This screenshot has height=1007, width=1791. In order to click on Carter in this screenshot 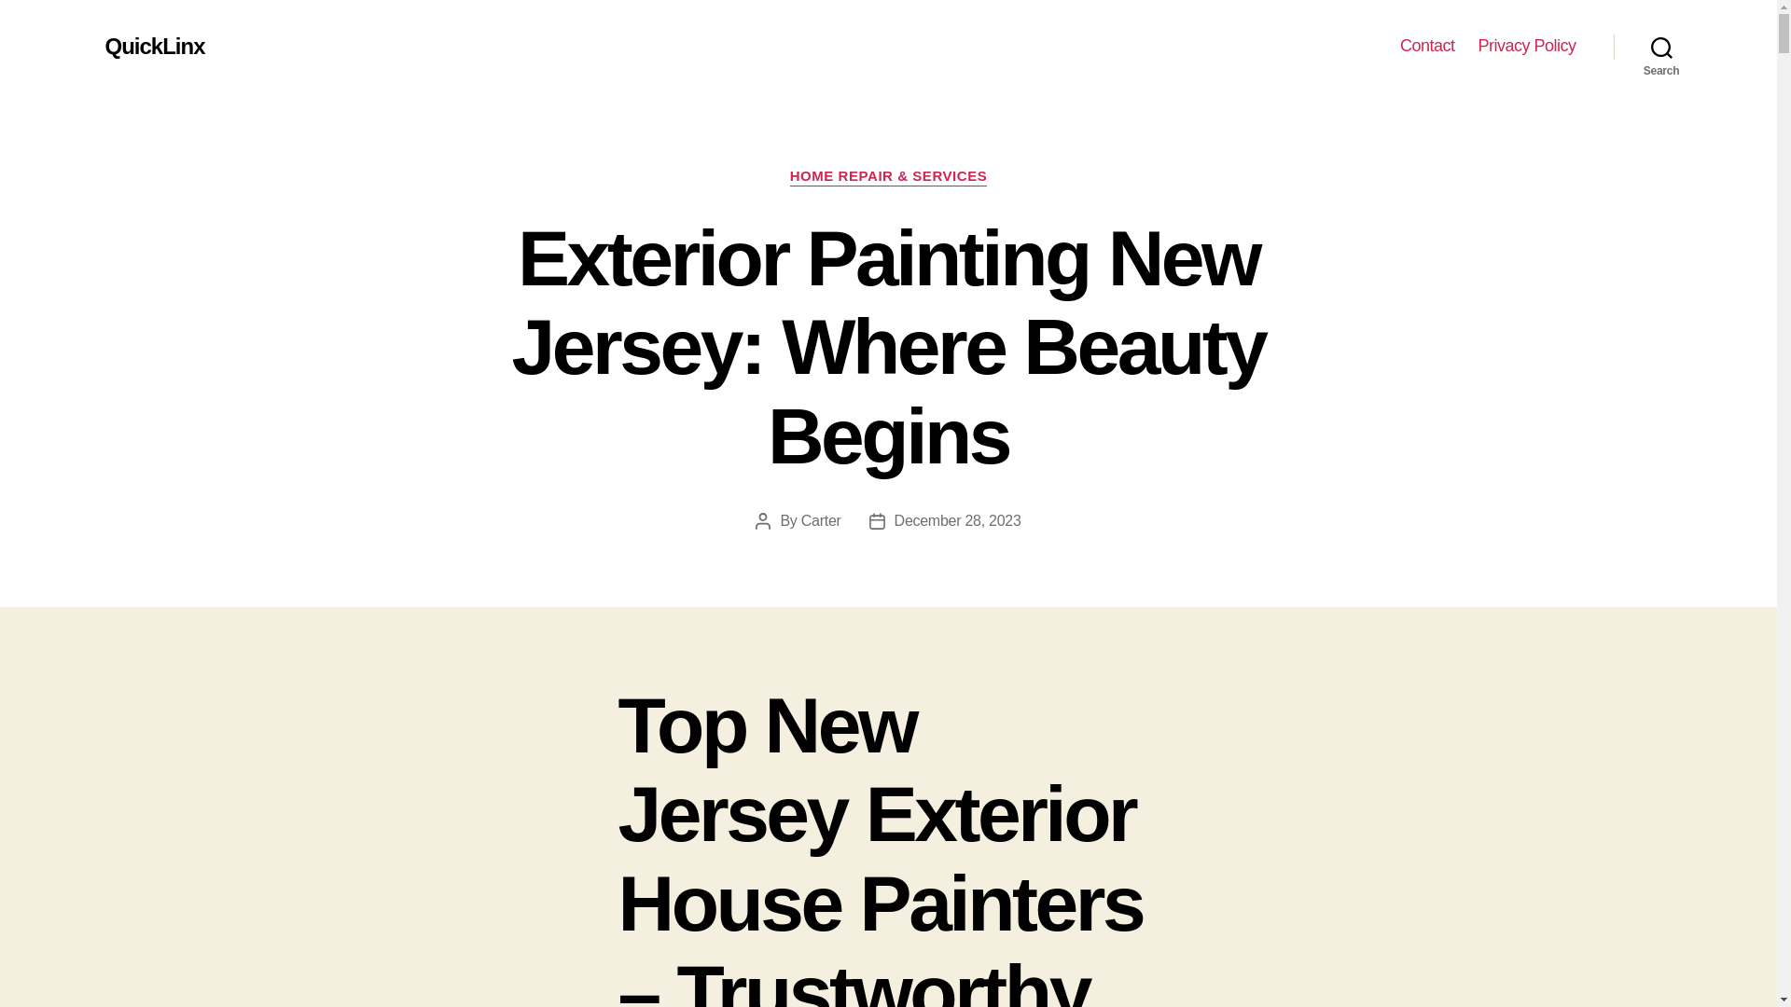, I will do `click(821, 520)`.